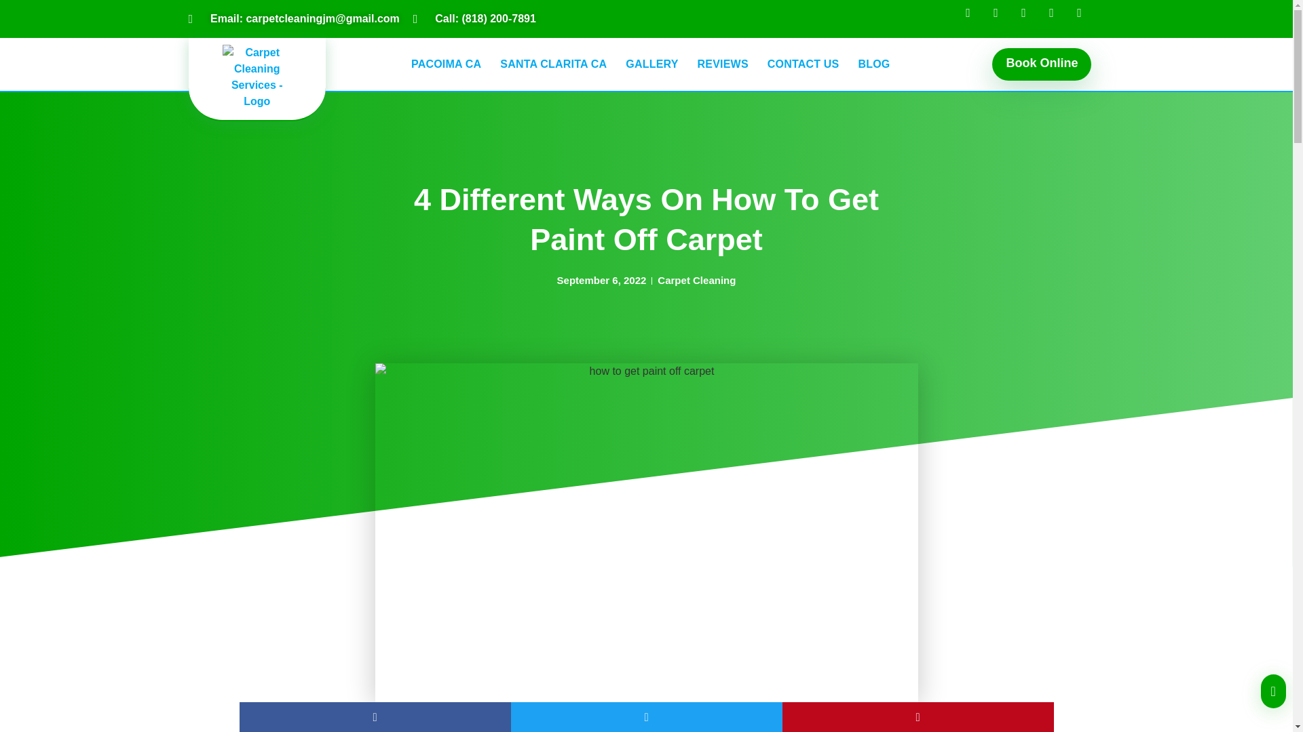  What do you see at coordinates (873, 64) in the screenshot?
I see `BLOG` at bounding box center [873, 64].